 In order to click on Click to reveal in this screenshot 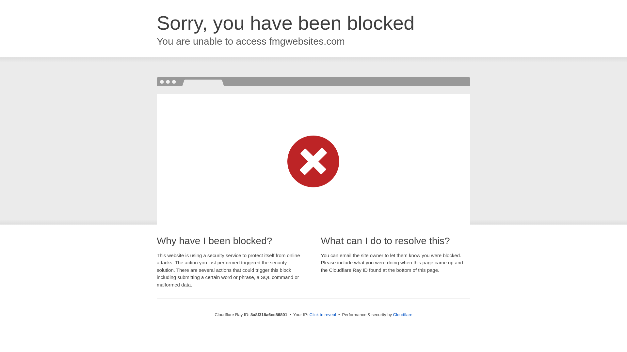, I will do `click(323, 315)`.